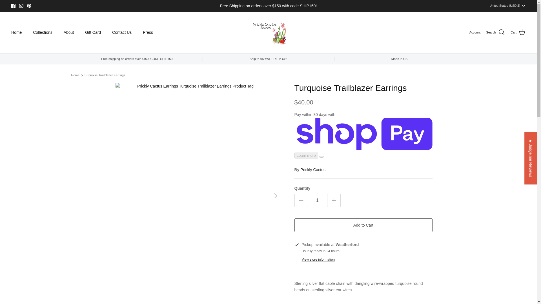  I want to click on Contact Us, so click(122, 32).